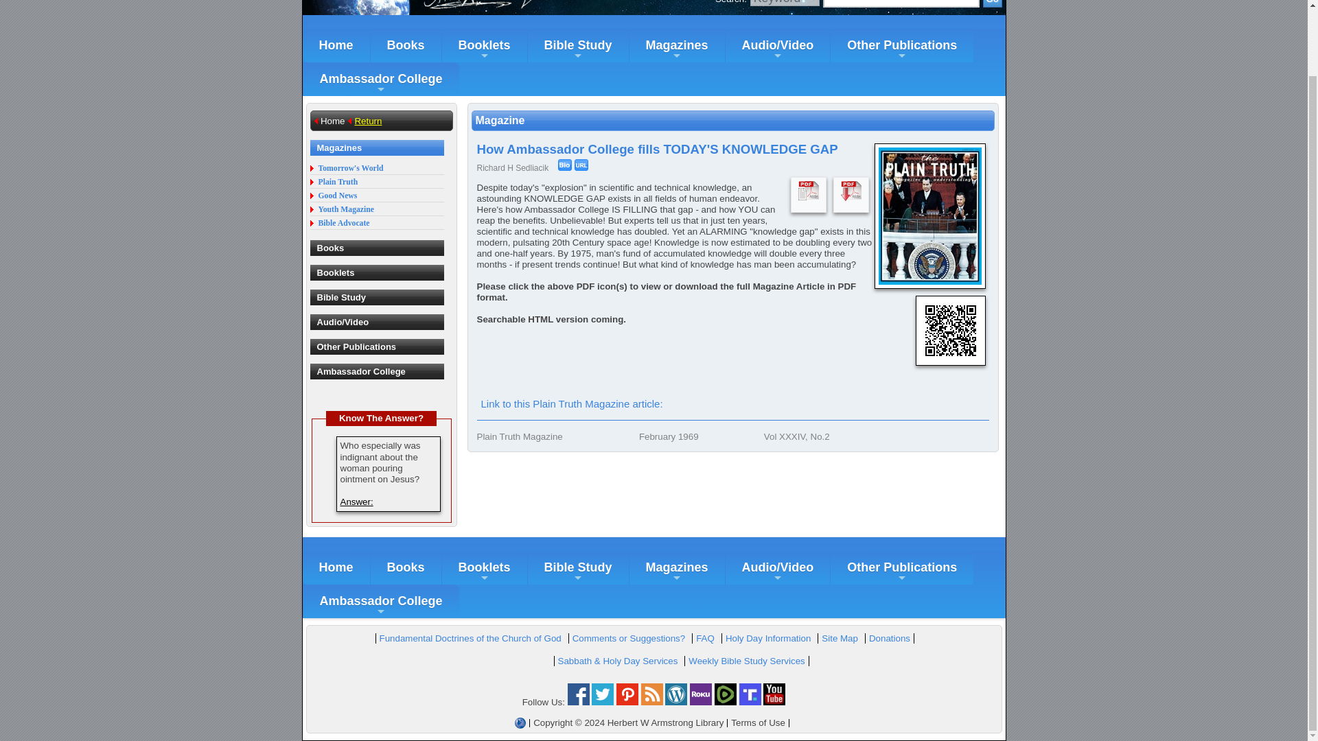  I want to click on Click here to link to this Plain Truth Magazine article., so click(571, 403).